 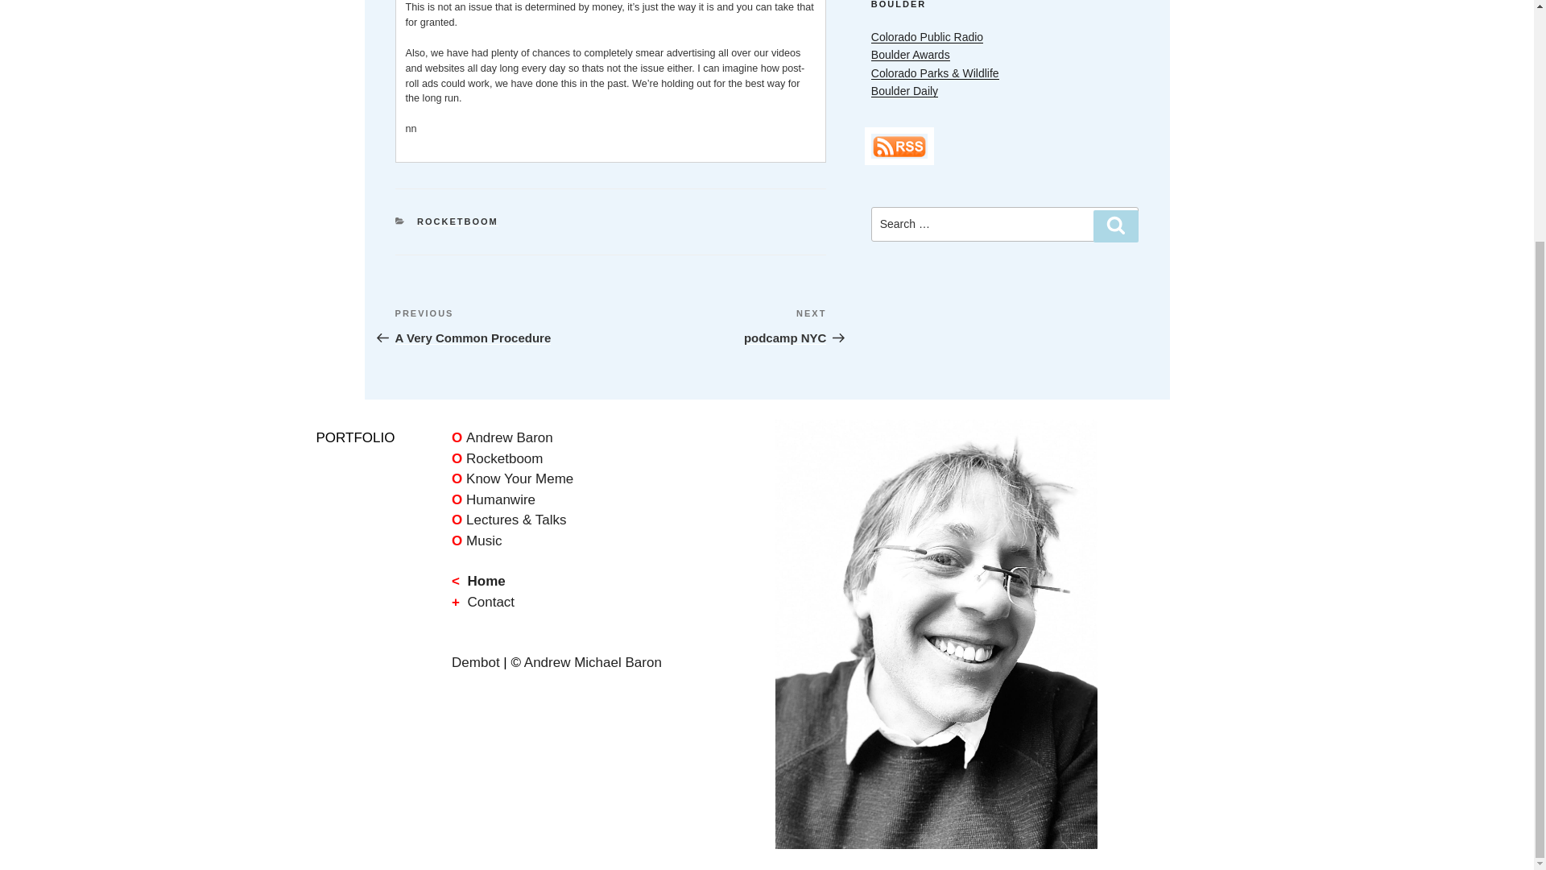 What do you see at coordinates (928, 37) in the screenshot?
I see `Colorado Public Radio` at bounding box center [928, 37].